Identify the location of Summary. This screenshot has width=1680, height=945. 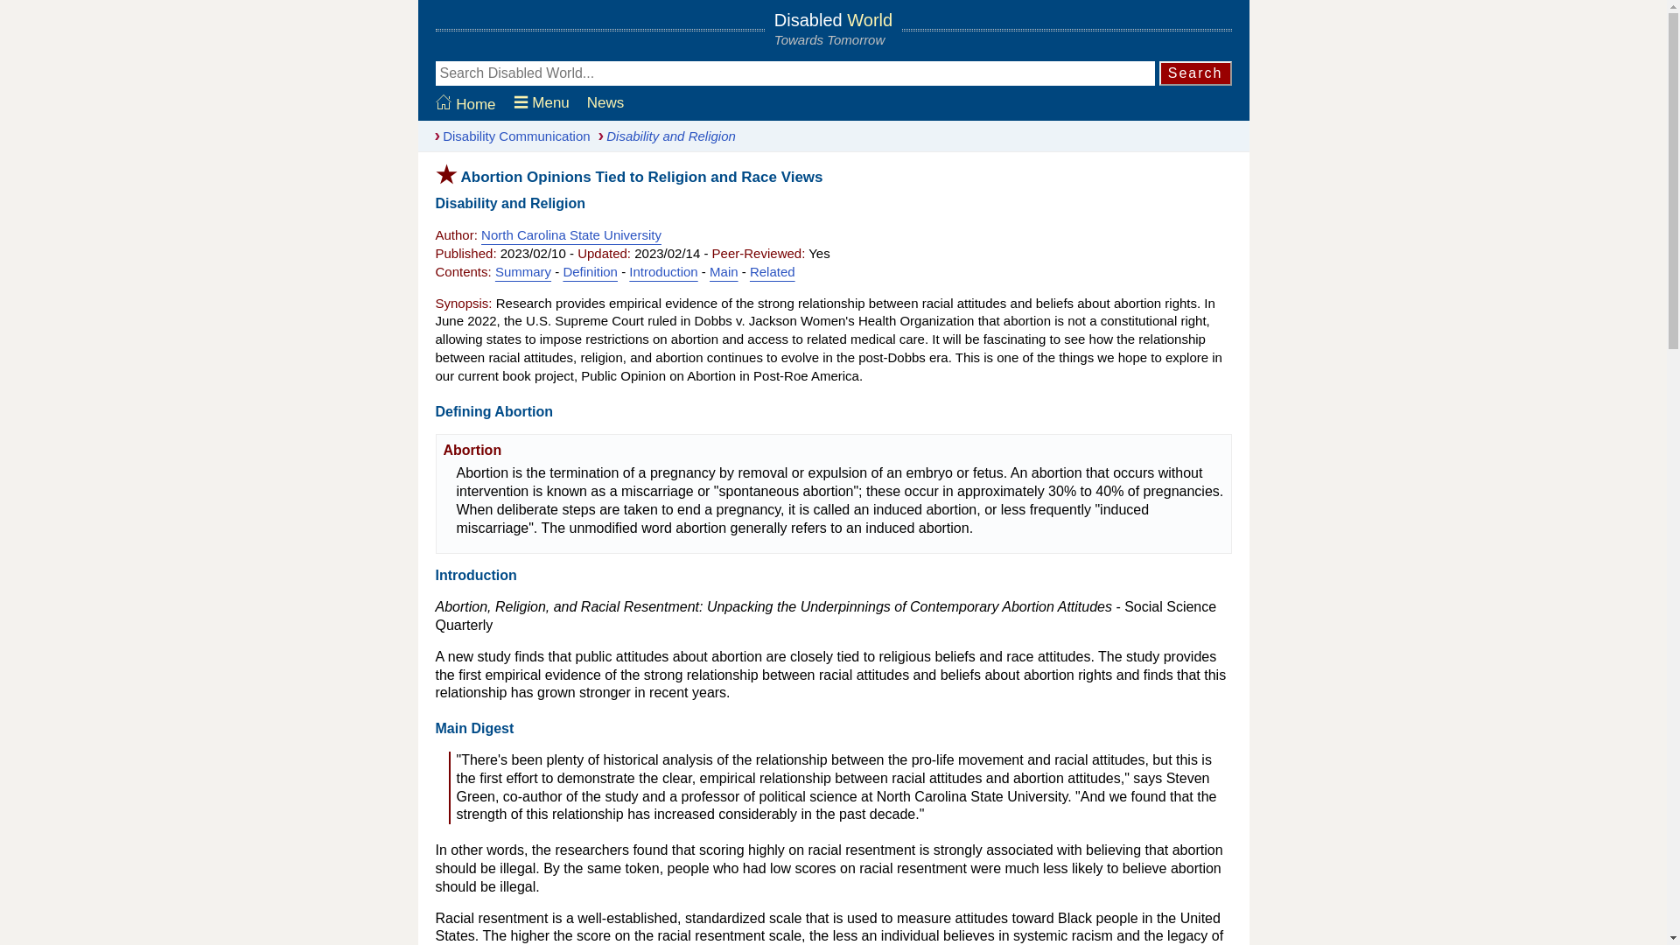
(523, 271).